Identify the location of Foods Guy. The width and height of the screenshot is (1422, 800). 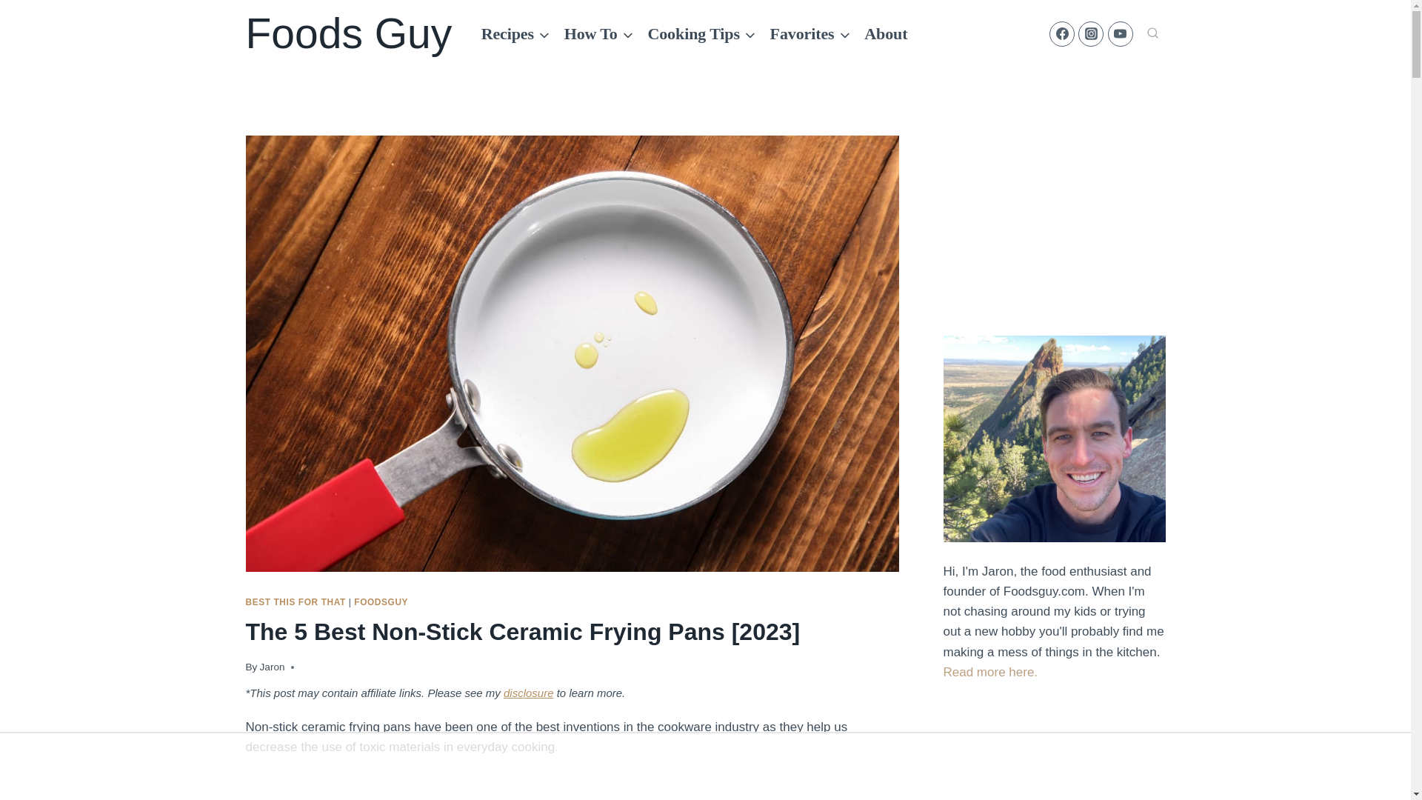
(349, 33).